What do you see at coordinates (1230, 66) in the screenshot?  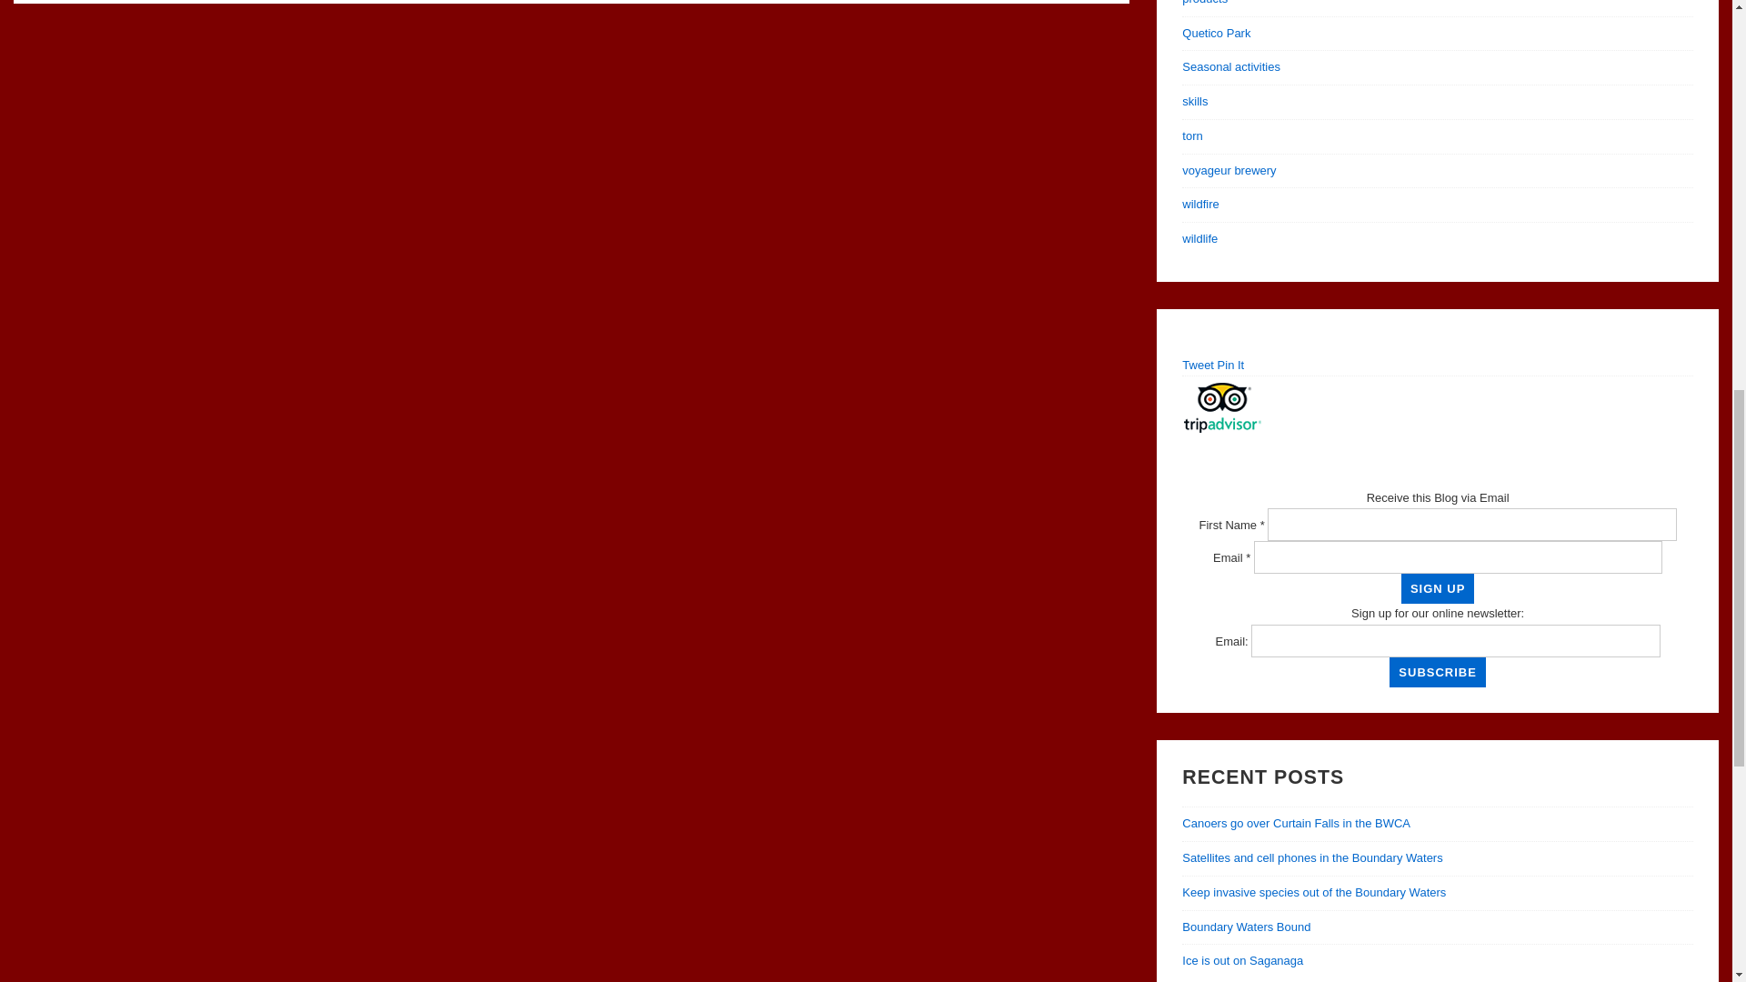 I see `Seasonal activities` at bounding box center [1230, 66].